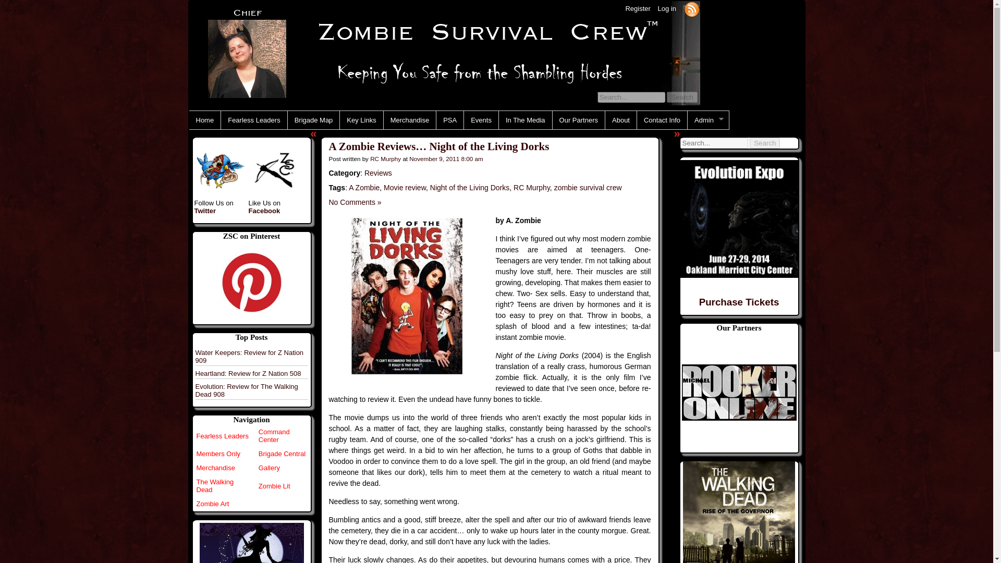  What do you see at coordinates (386, 158) in the screenshot?
I see `Posts by RC Murphy` at bounding box center [386, 158].